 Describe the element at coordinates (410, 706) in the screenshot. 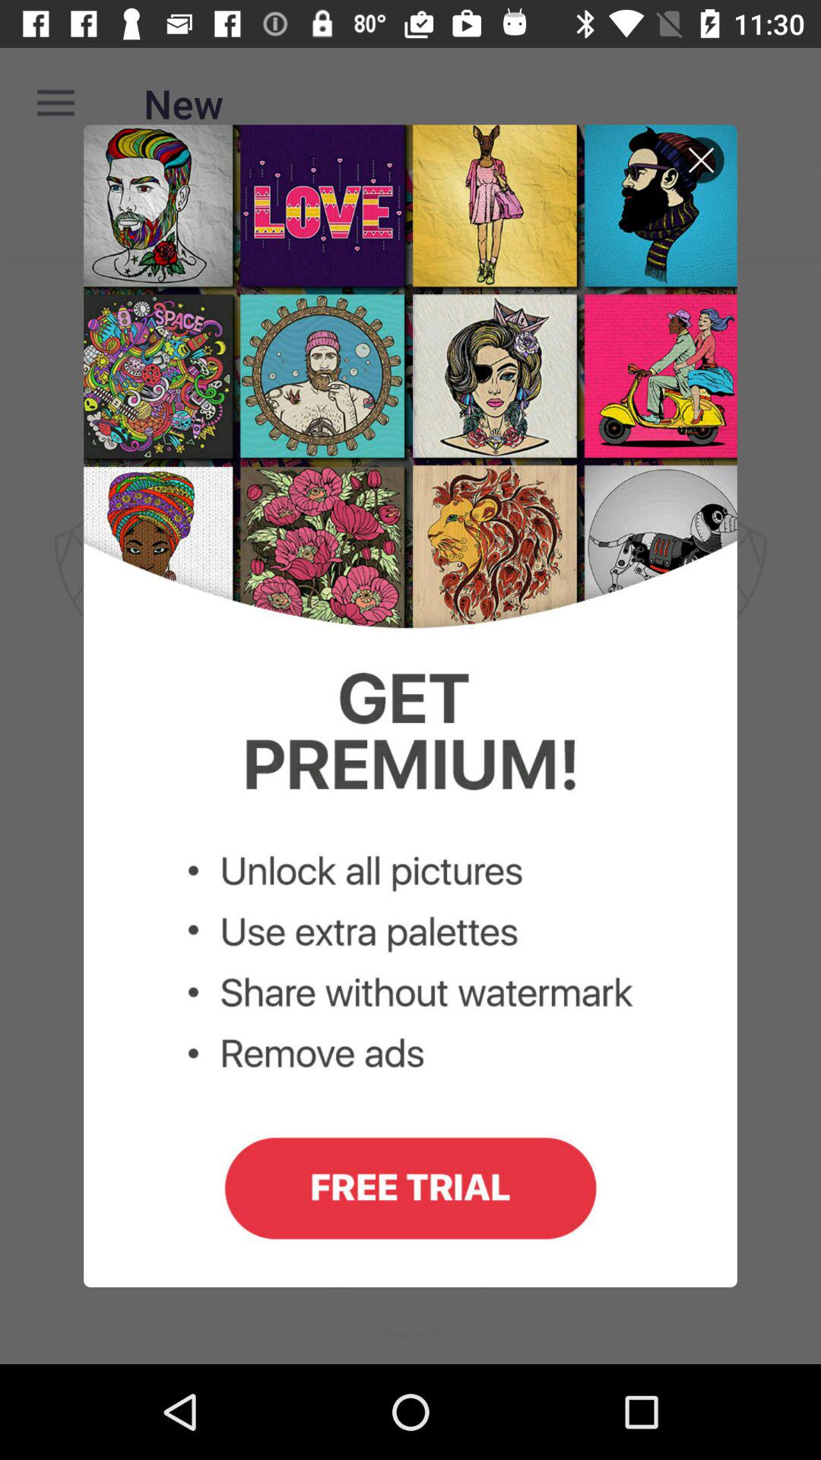

I see `get free trial` at that location.